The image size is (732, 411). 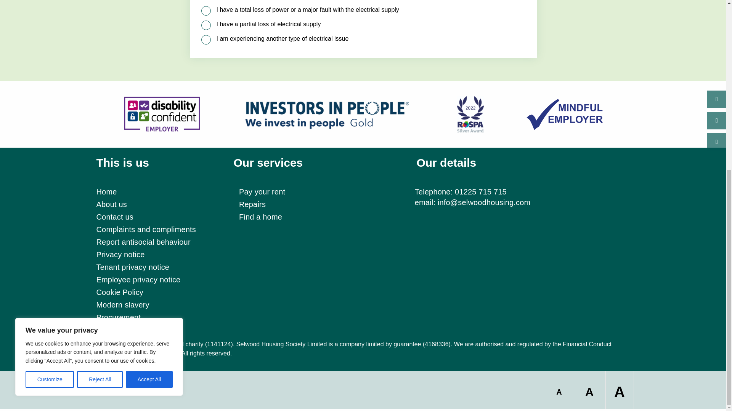 I want to click on Bitmap-3, so click(x=162, y=114).